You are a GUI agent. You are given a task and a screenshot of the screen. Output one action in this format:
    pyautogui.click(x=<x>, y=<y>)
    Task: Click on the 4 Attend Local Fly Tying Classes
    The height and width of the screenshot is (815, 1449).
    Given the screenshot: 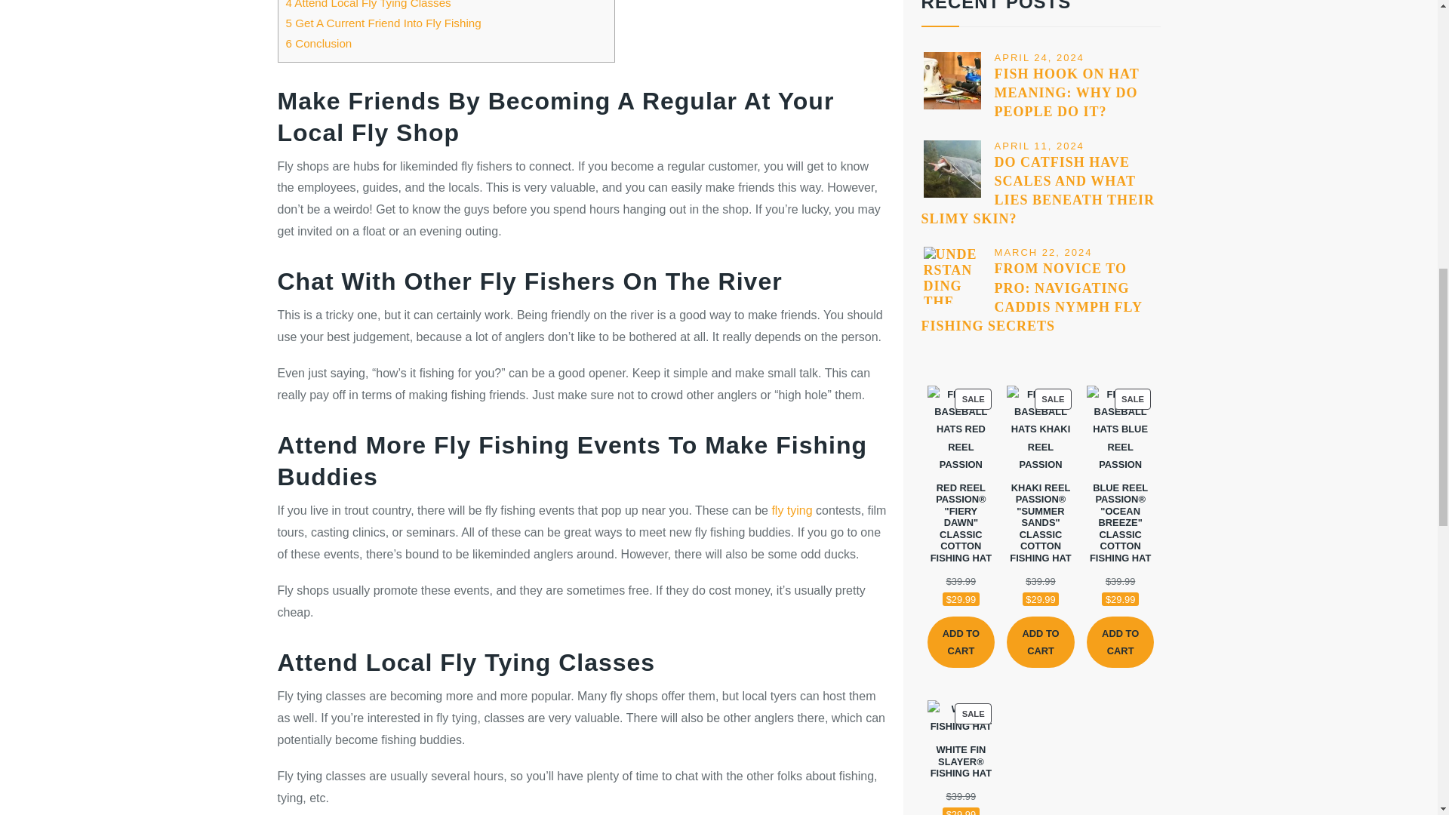 What is the action you would take?
    pyautogui.click(x=368, y=5)
    